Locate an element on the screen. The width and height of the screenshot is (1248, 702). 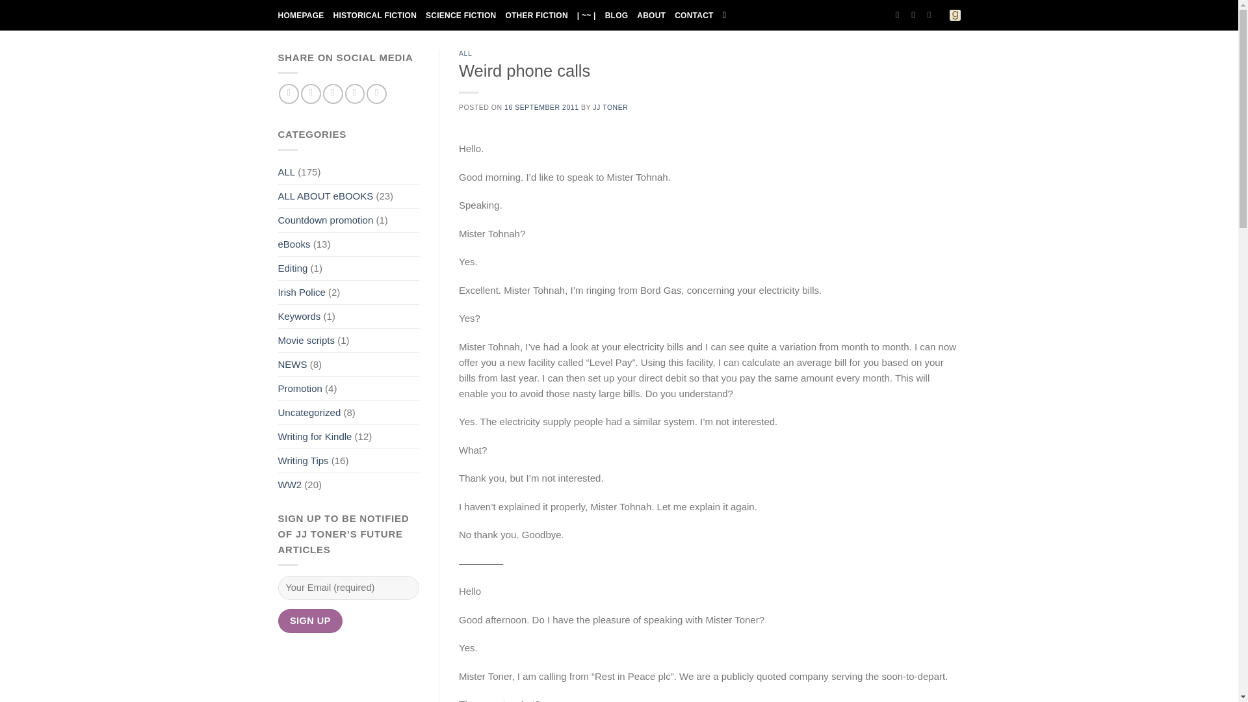
CONTACT is located at coordinates (694, 15).